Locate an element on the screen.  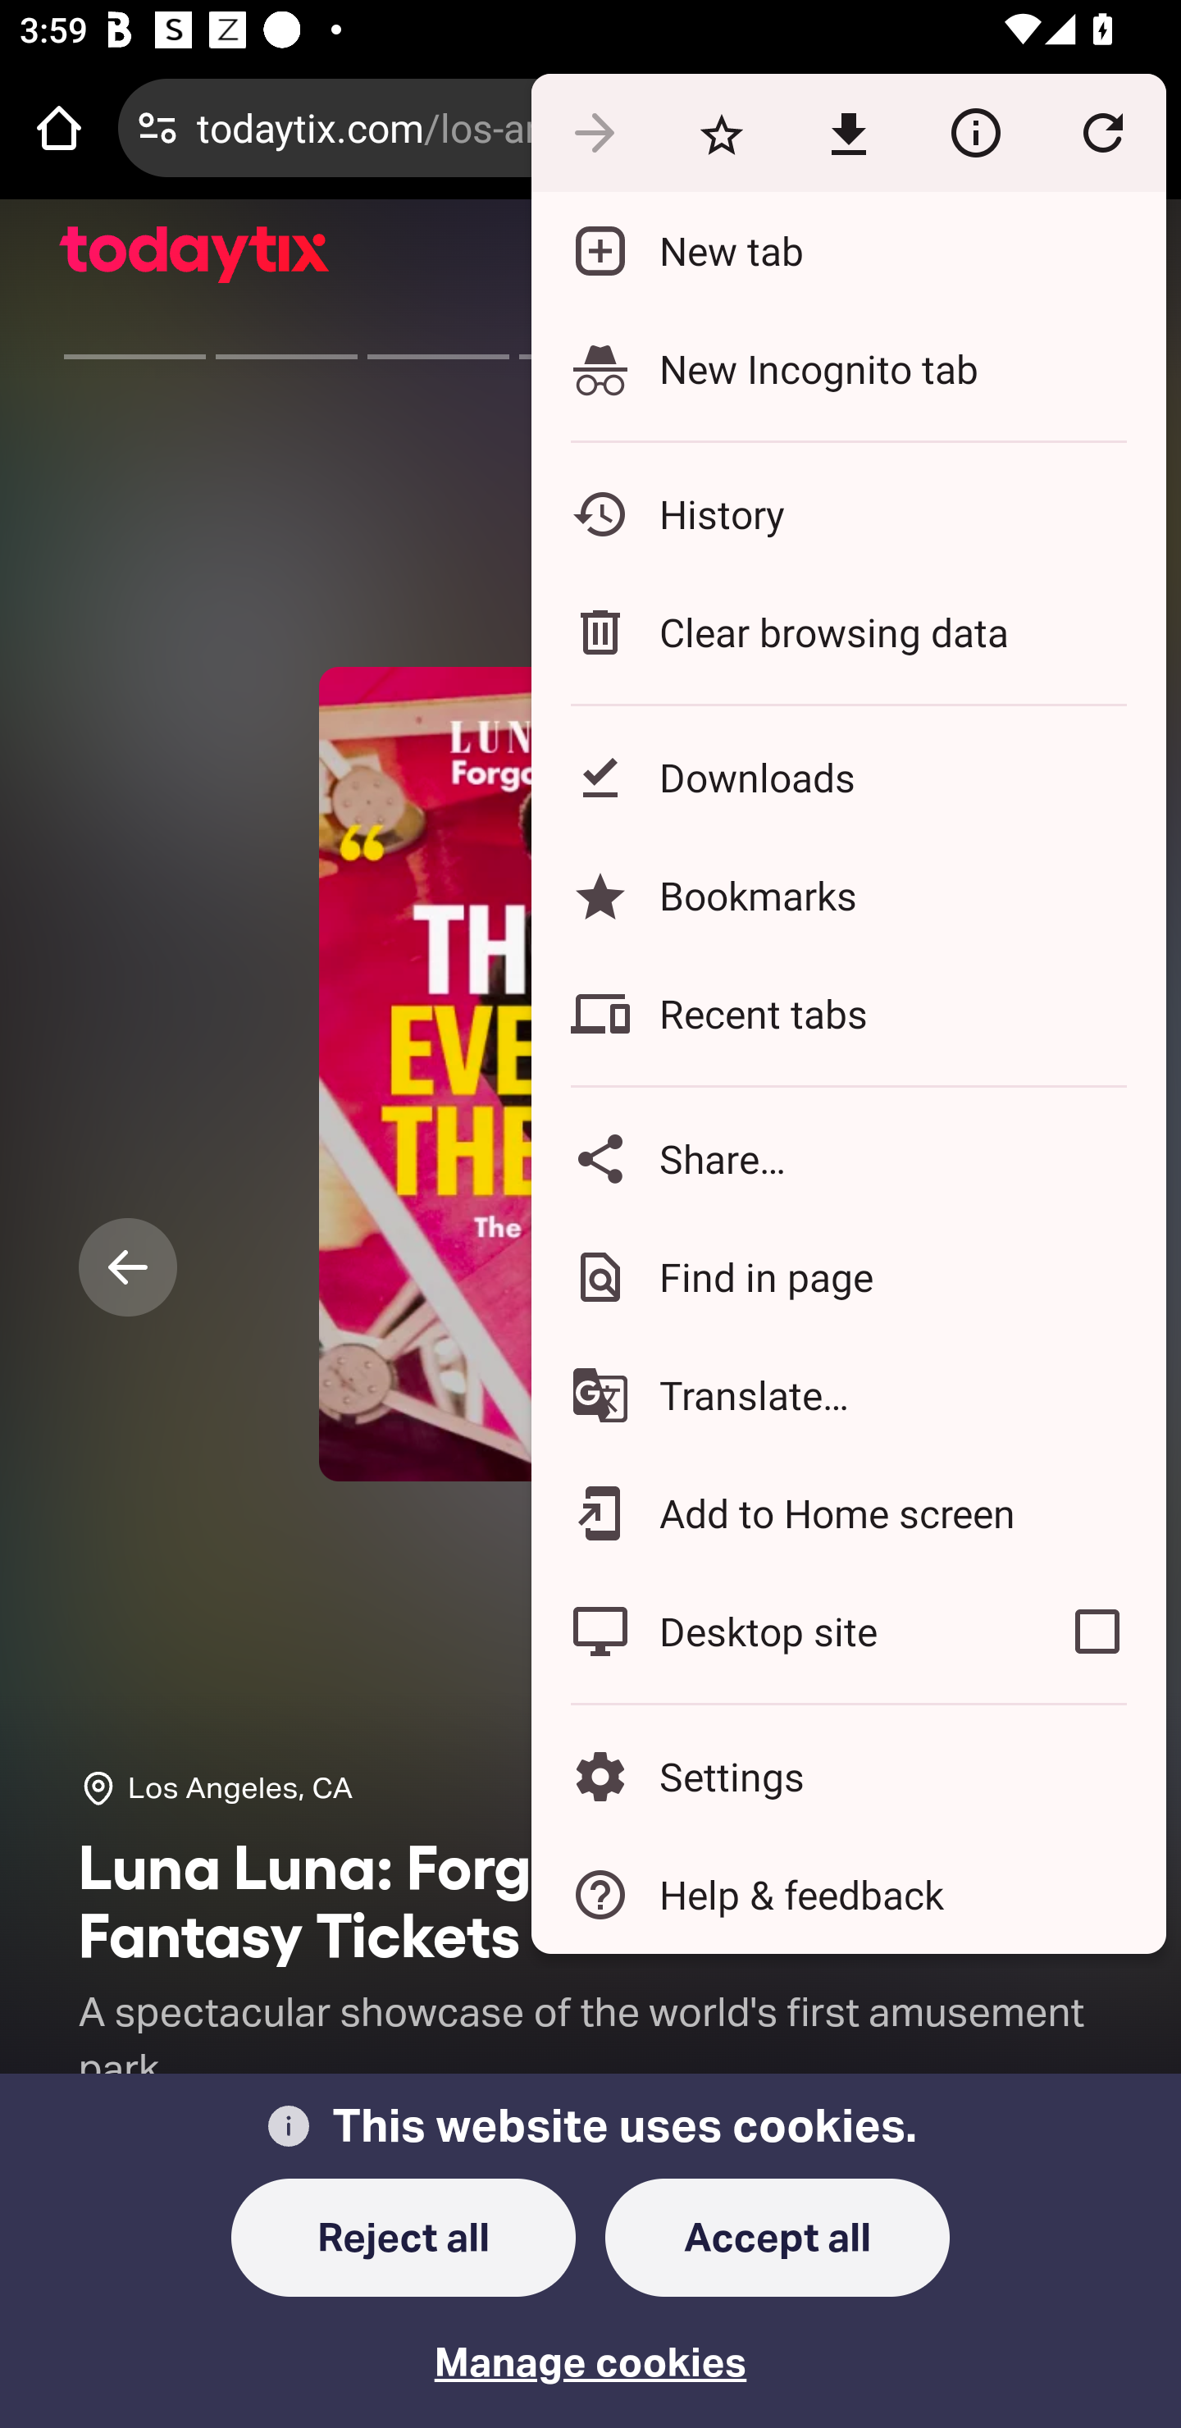
New tab is located at coordinates (849, 251).